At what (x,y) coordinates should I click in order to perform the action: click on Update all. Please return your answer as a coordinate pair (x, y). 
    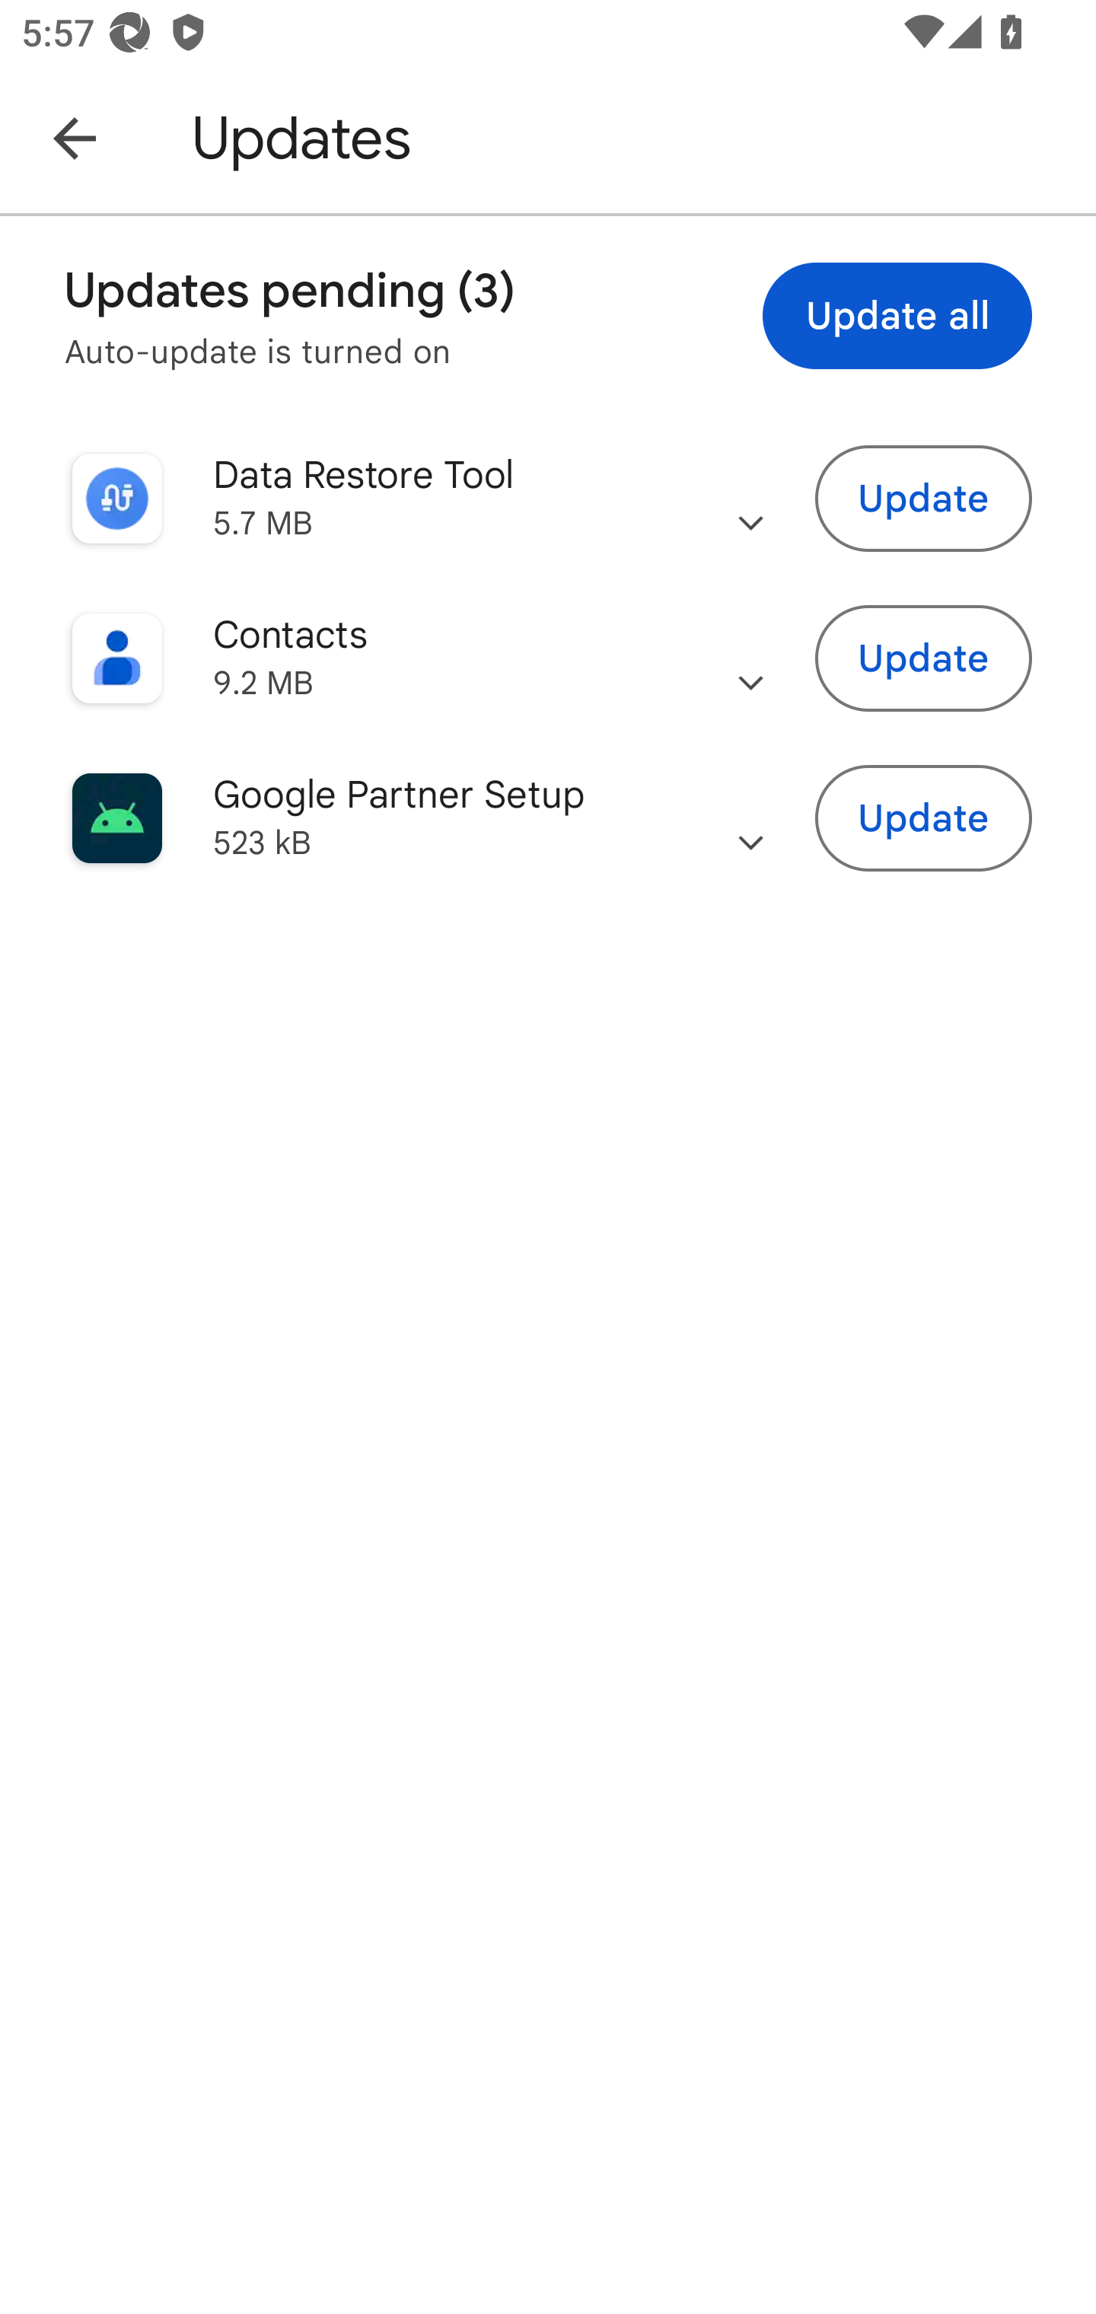
    Looking at the image, I should click on (897, 315).